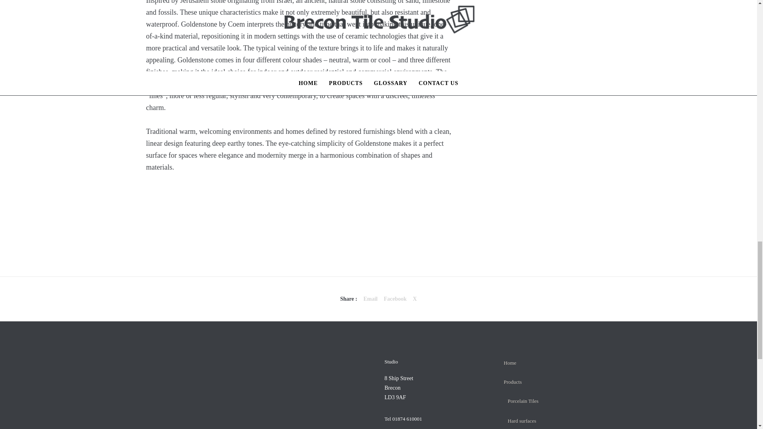 This screenshot has width=763, height=429. What do you see at coordinates (370, 299) in the screenshot?
I see `Email` at bounding box center [370, 299].